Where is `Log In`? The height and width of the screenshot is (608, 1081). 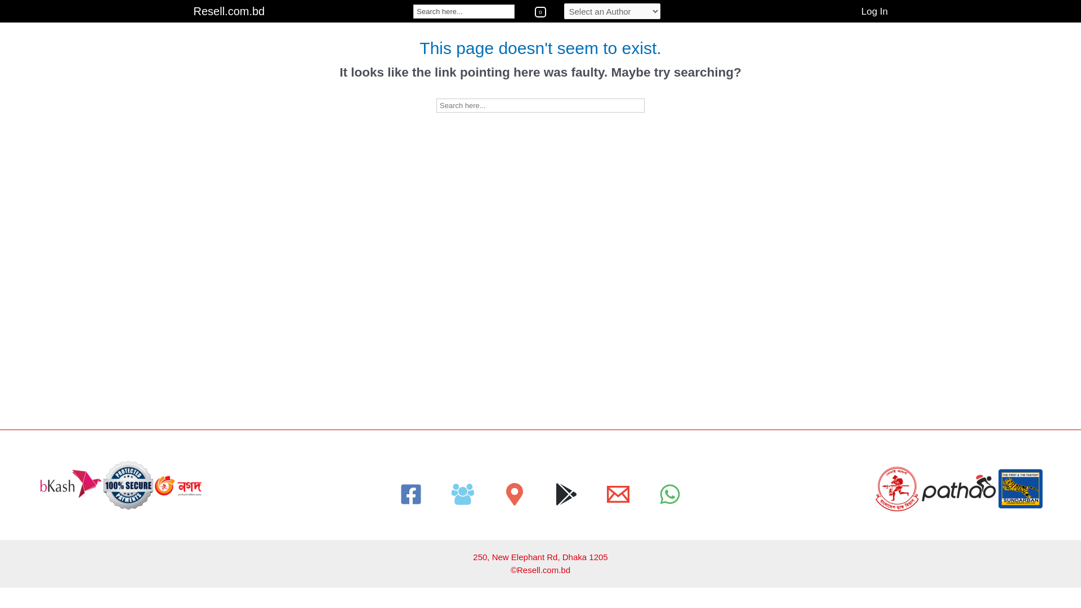
Log In is located at coordinates (875, 12).